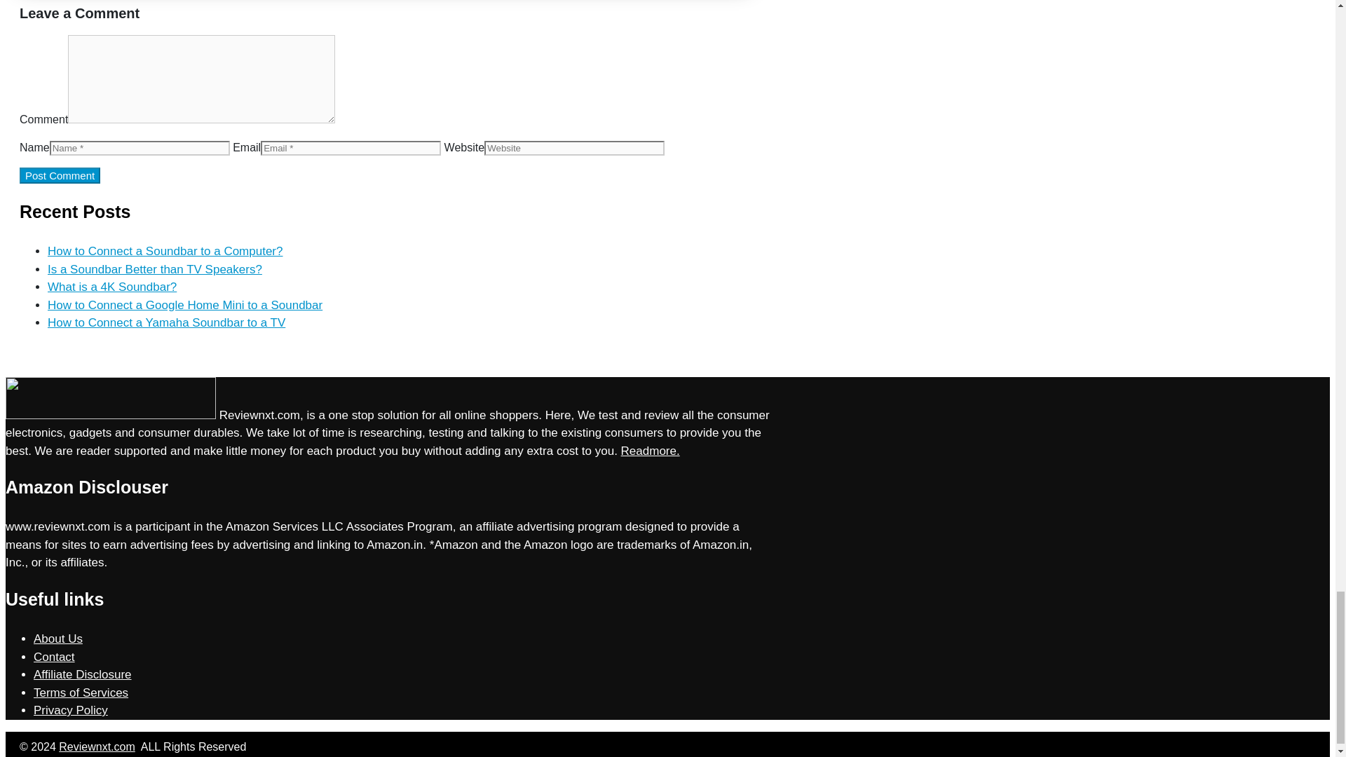  I want to click on Contact, so click(55, 657).